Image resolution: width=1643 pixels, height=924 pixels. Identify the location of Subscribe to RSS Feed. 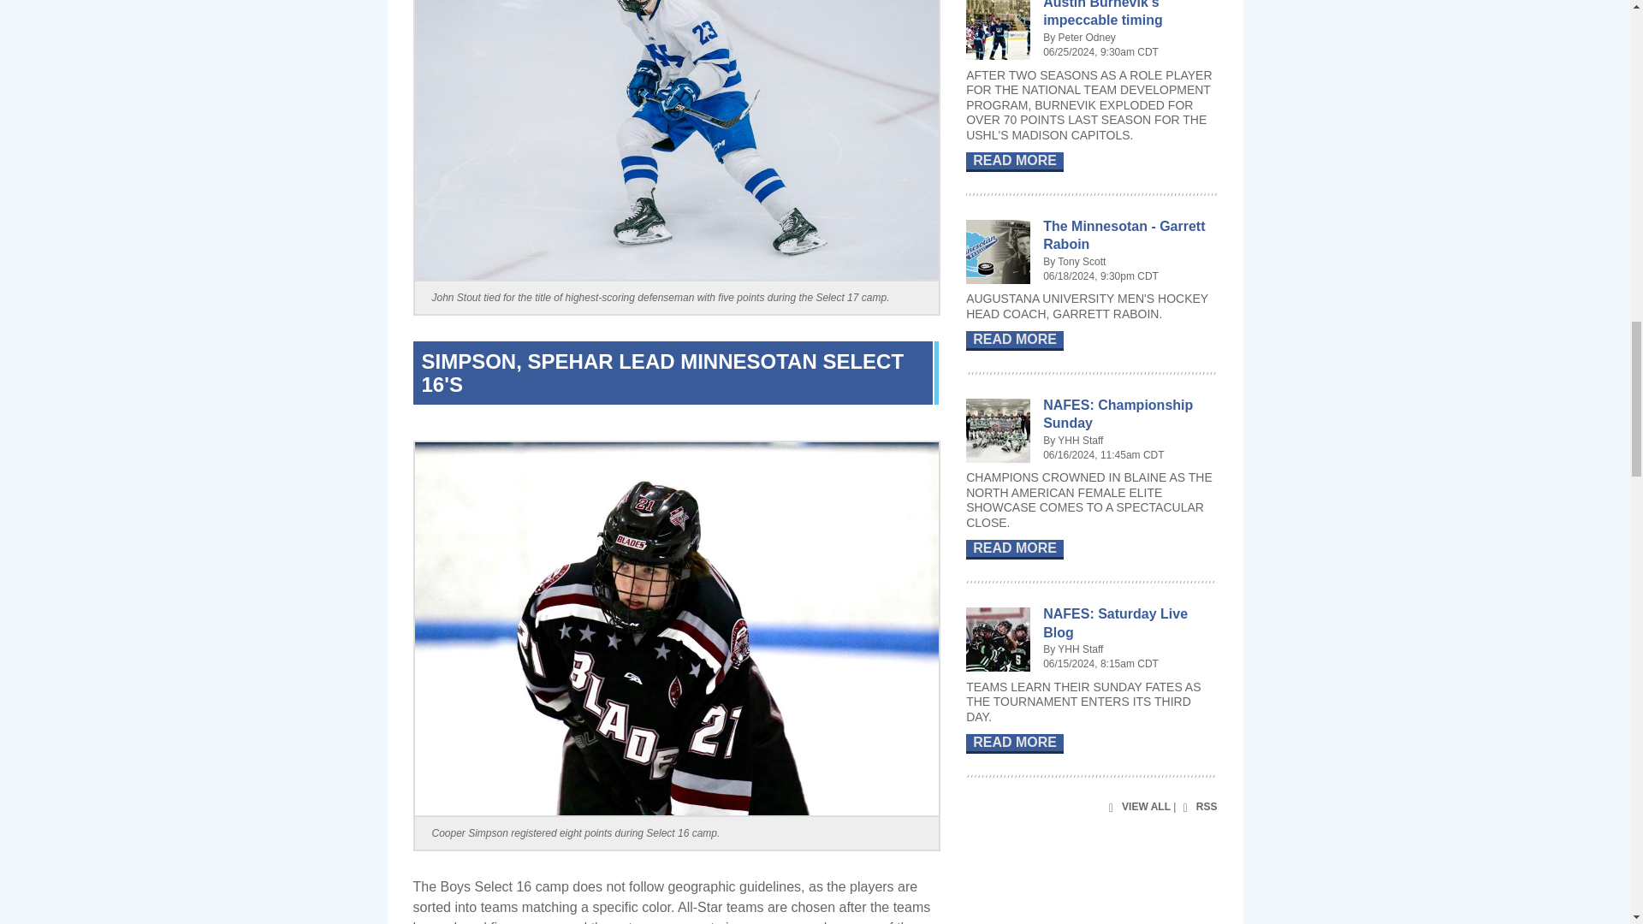
(1198, 808).